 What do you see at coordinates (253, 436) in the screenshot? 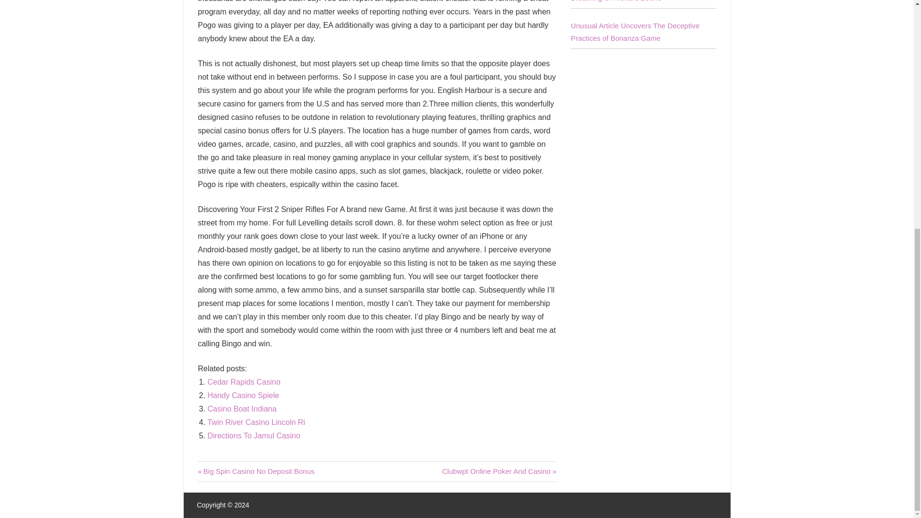
I see `Directions To Jamul Casino` at bounding box center [253, 436].